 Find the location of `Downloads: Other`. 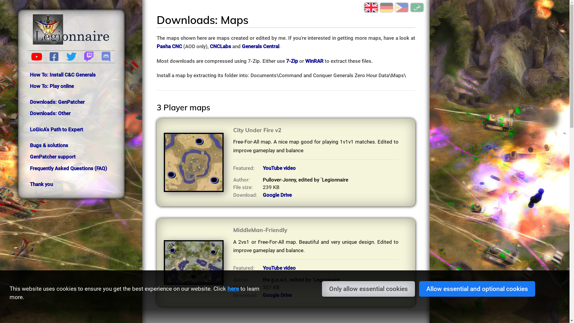

Downloads: Other is located at coordinates (50, 113).